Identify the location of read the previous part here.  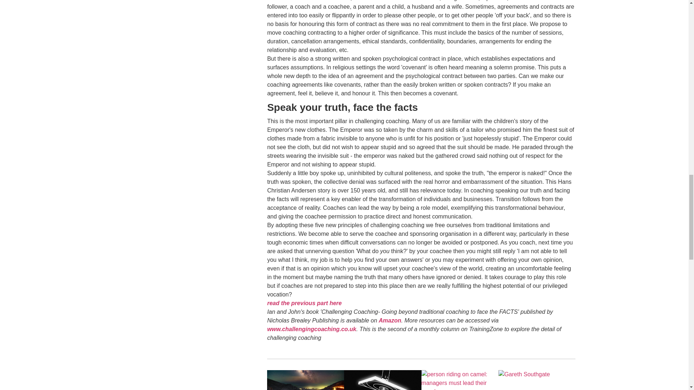
(304, 303).